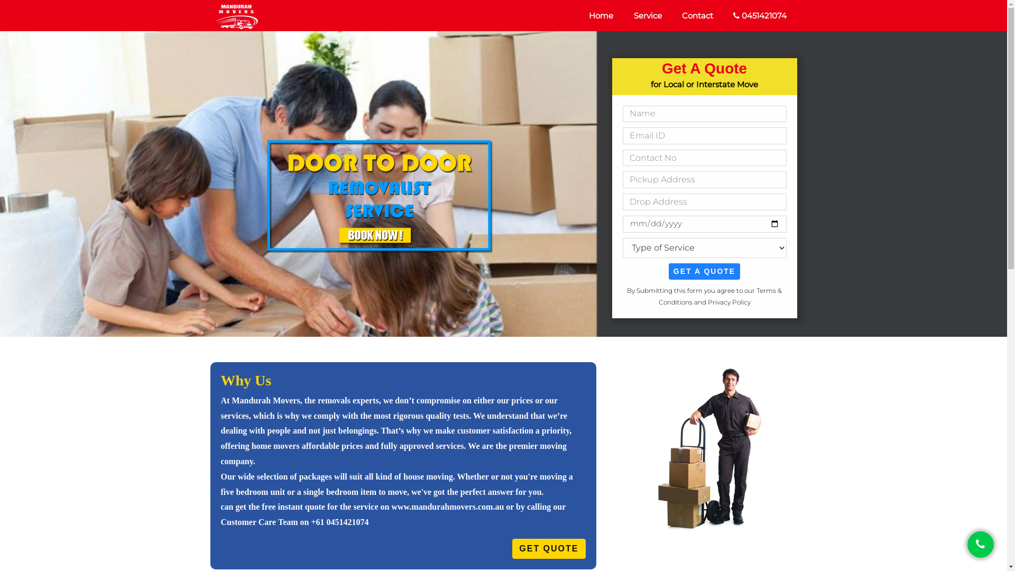  I want to click on 0451421074, so click(760, 16).